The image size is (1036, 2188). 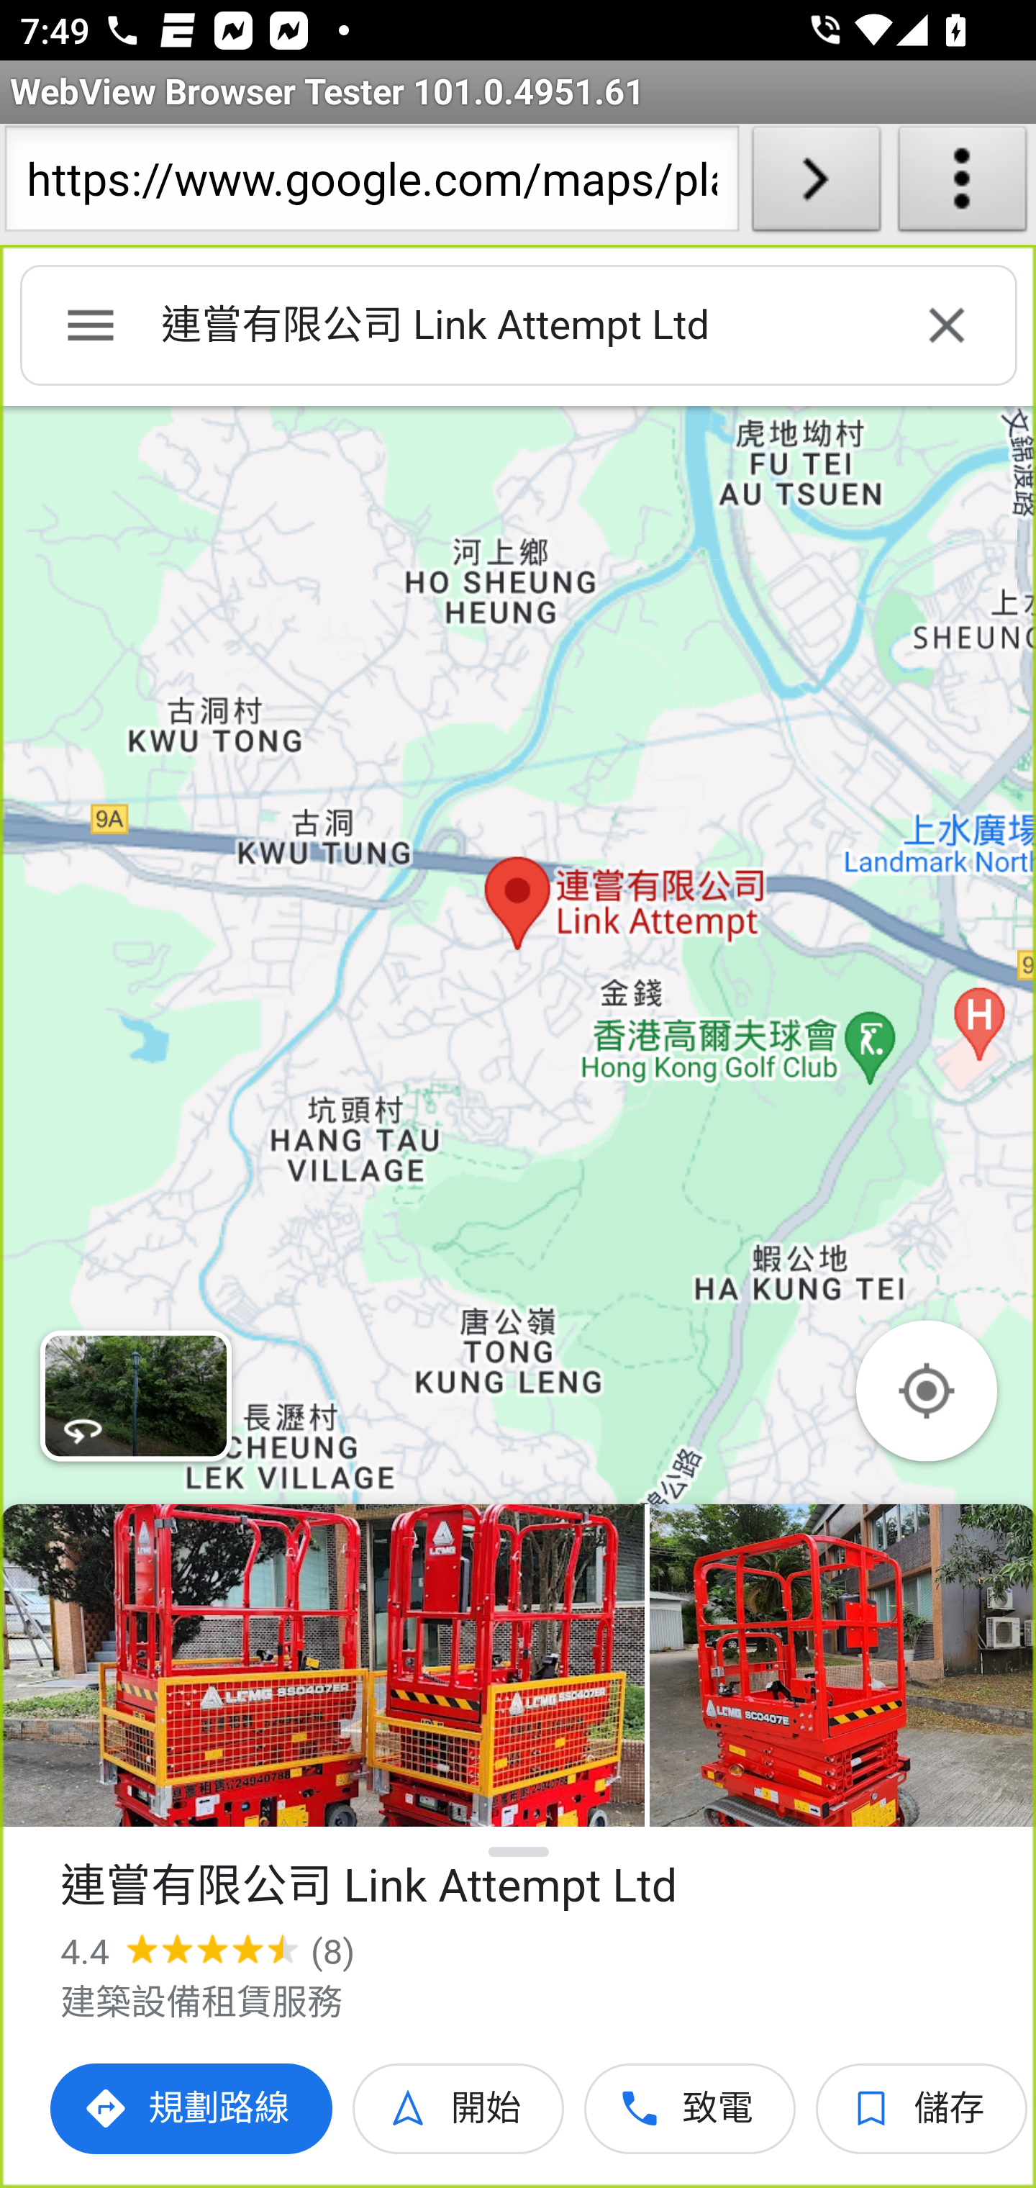 What do you see at coordinates (322, 1665) in the screenshot?
I see `第 1 張相片 (共 9 張)` at bounding box center [322, 1665].